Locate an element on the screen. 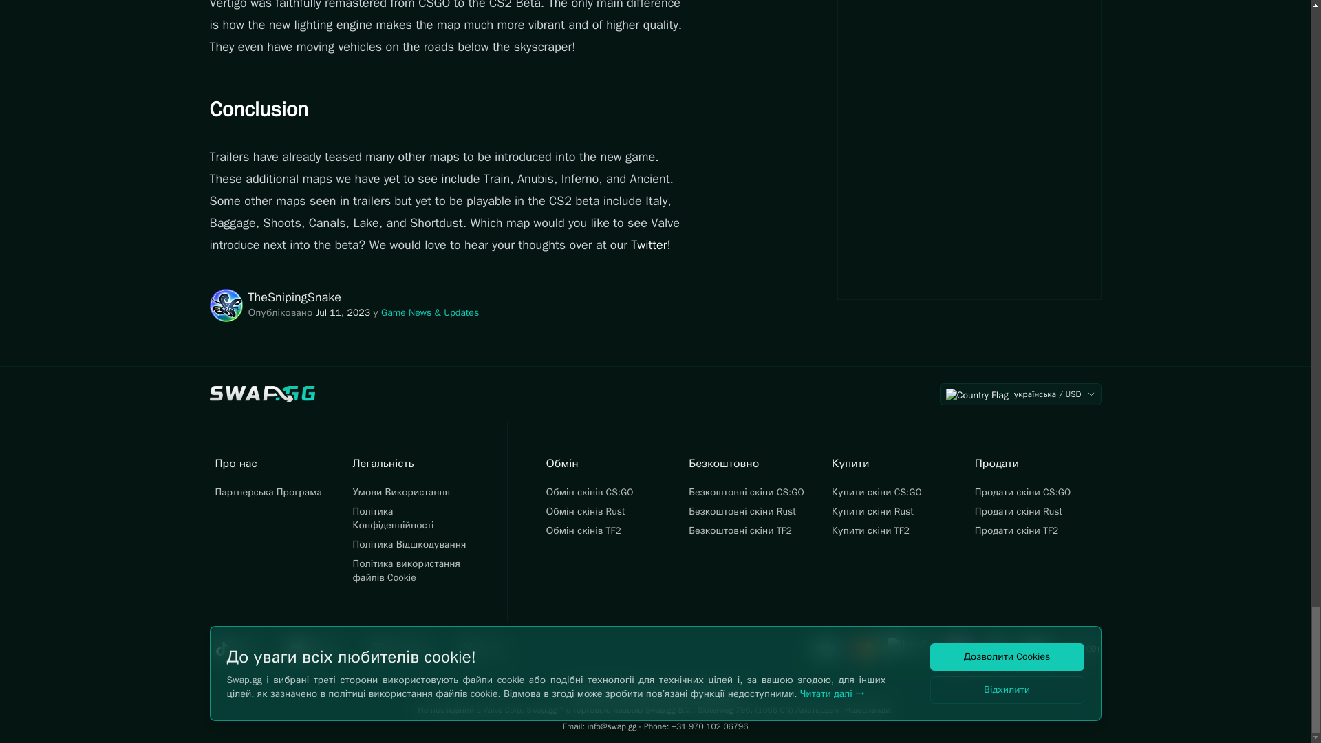  Mastercard is located at coordinates (865, 648).